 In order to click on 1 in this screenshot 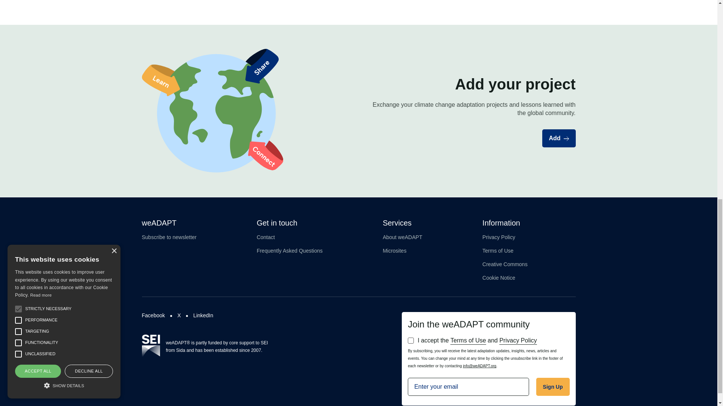, I will do `click(410, 340)`.